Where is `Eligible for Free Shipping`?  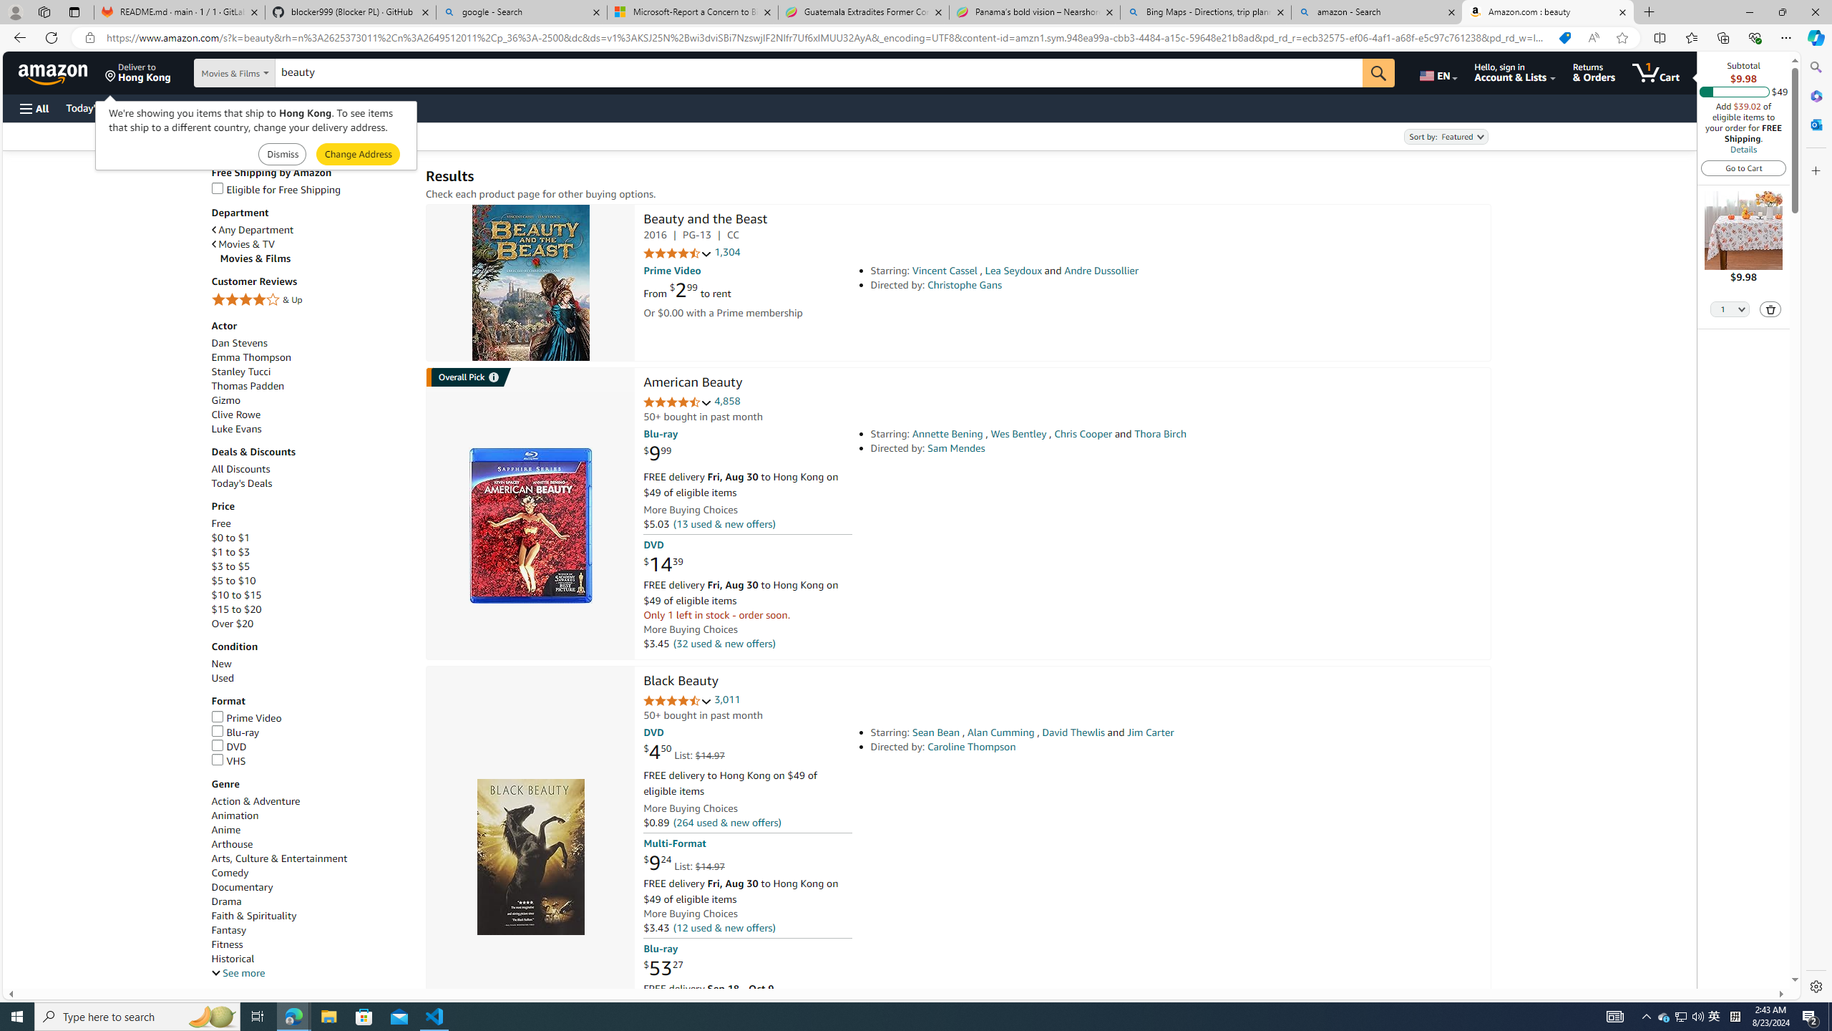 Eligible for Free Shipping is located at coordinates (311, 189).